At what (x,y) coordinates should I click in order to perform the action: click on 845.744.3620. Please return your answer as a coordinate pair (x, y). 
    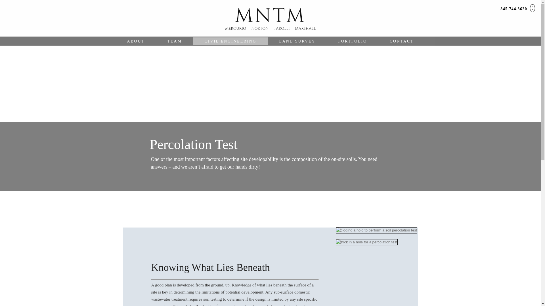
    Looking at the image, I should click on (513, 8).